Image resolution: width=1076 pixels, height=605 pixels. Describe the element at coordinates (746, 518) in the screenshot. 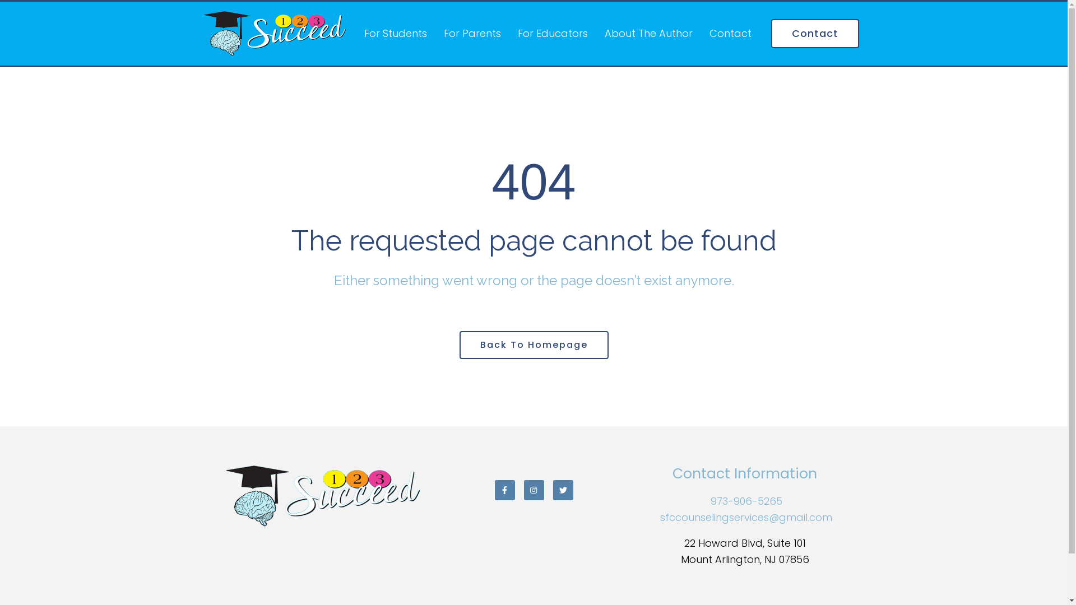

I see `sfccounselingservices@gmail.com` at that location.